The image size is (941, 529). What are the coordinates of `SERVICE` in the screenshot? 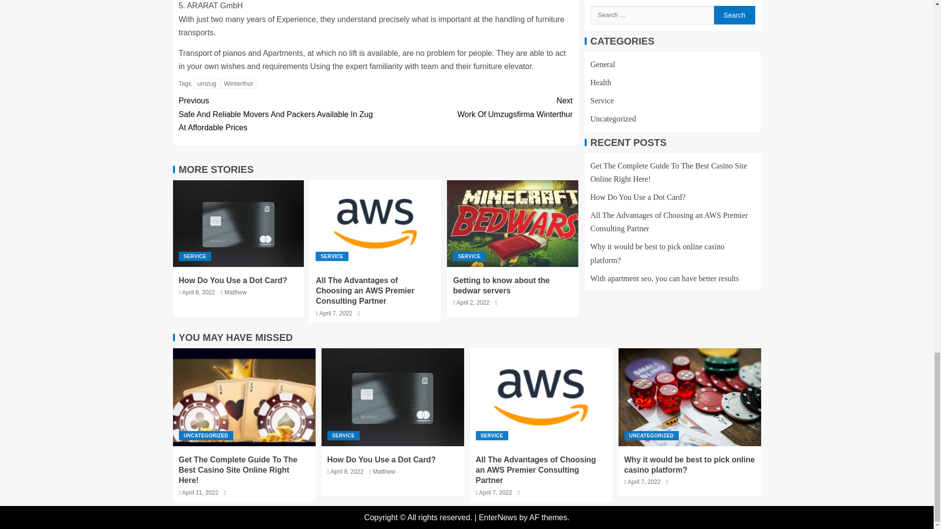 It's located at (469, 257).